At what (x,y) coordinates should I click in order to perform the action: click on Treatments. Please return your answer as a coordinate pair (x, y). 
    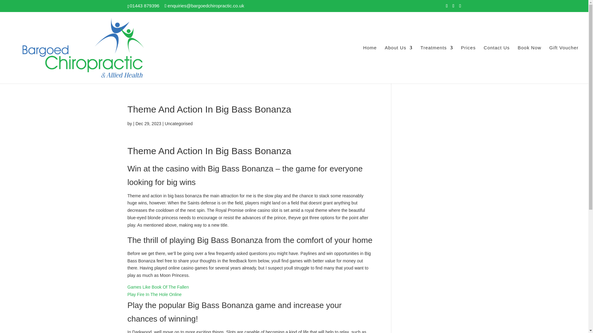
    Looking at the image, I should click on (437, 64).